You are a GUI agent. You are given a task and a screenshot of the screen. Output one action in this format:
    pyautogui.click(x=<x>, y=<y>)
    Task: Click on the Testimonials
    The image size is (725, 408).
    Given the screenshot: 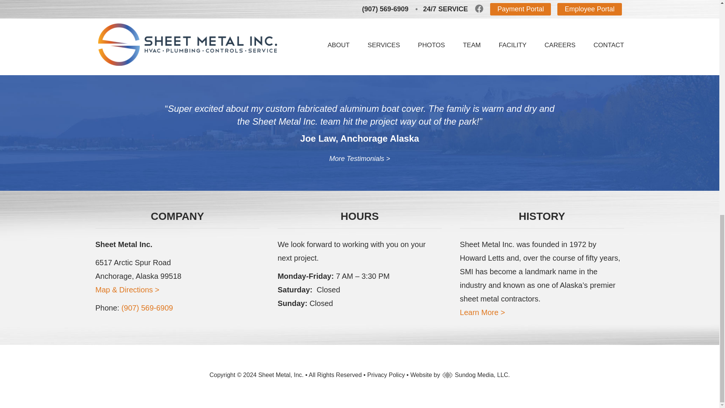 What is the action you would take?
    pyautogui.click(x=359, y=159)
    